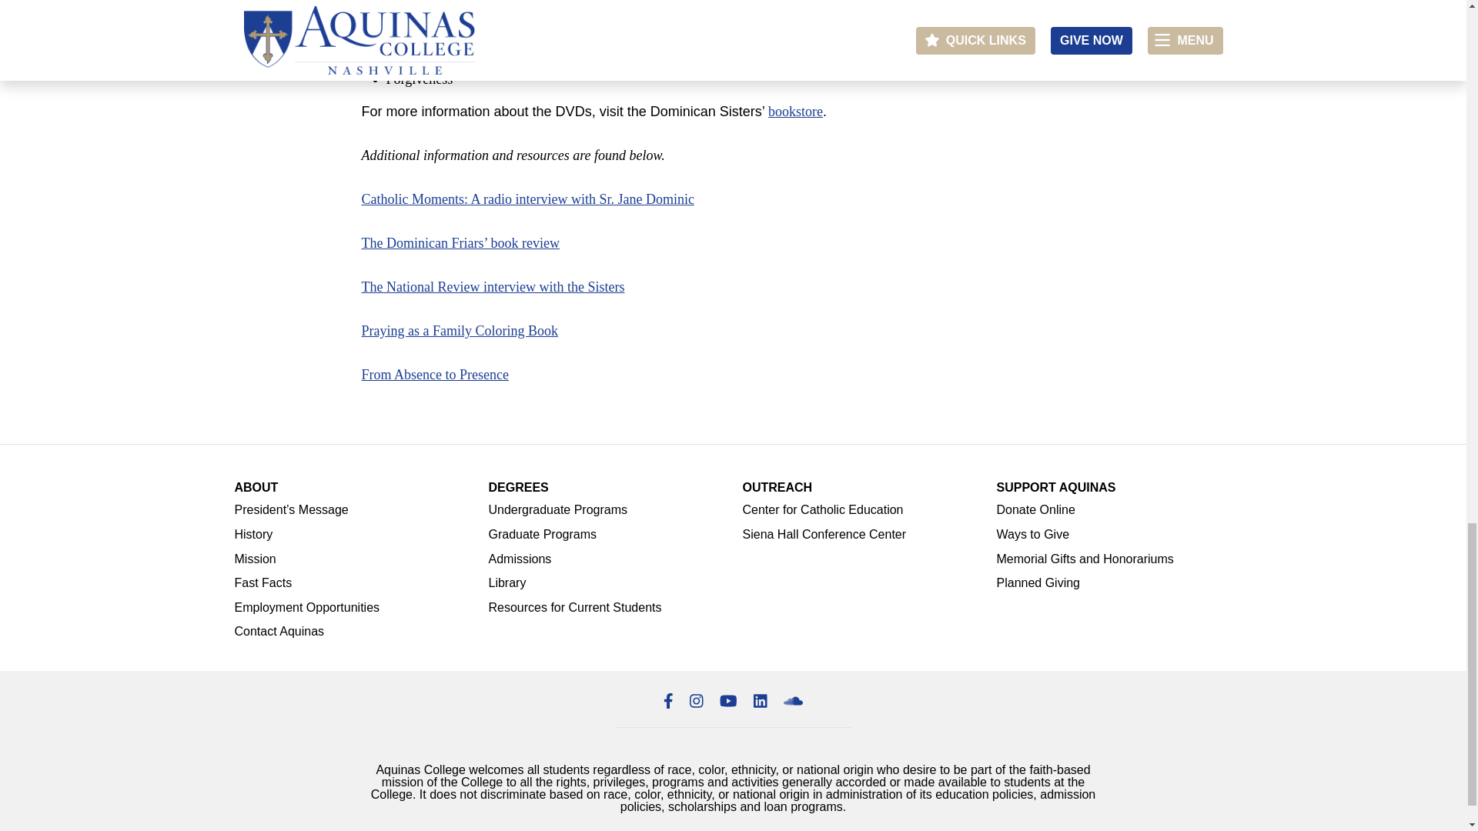  What do you see at coordinates (351, 609) in the screenshot?
I see `Employment Opportunities` at bounding box center [351, 609].